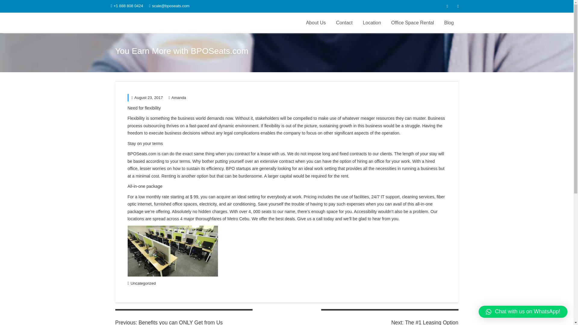 This screenshot has height=325, width=578. I want to click on Youtube, so click(447, 6).